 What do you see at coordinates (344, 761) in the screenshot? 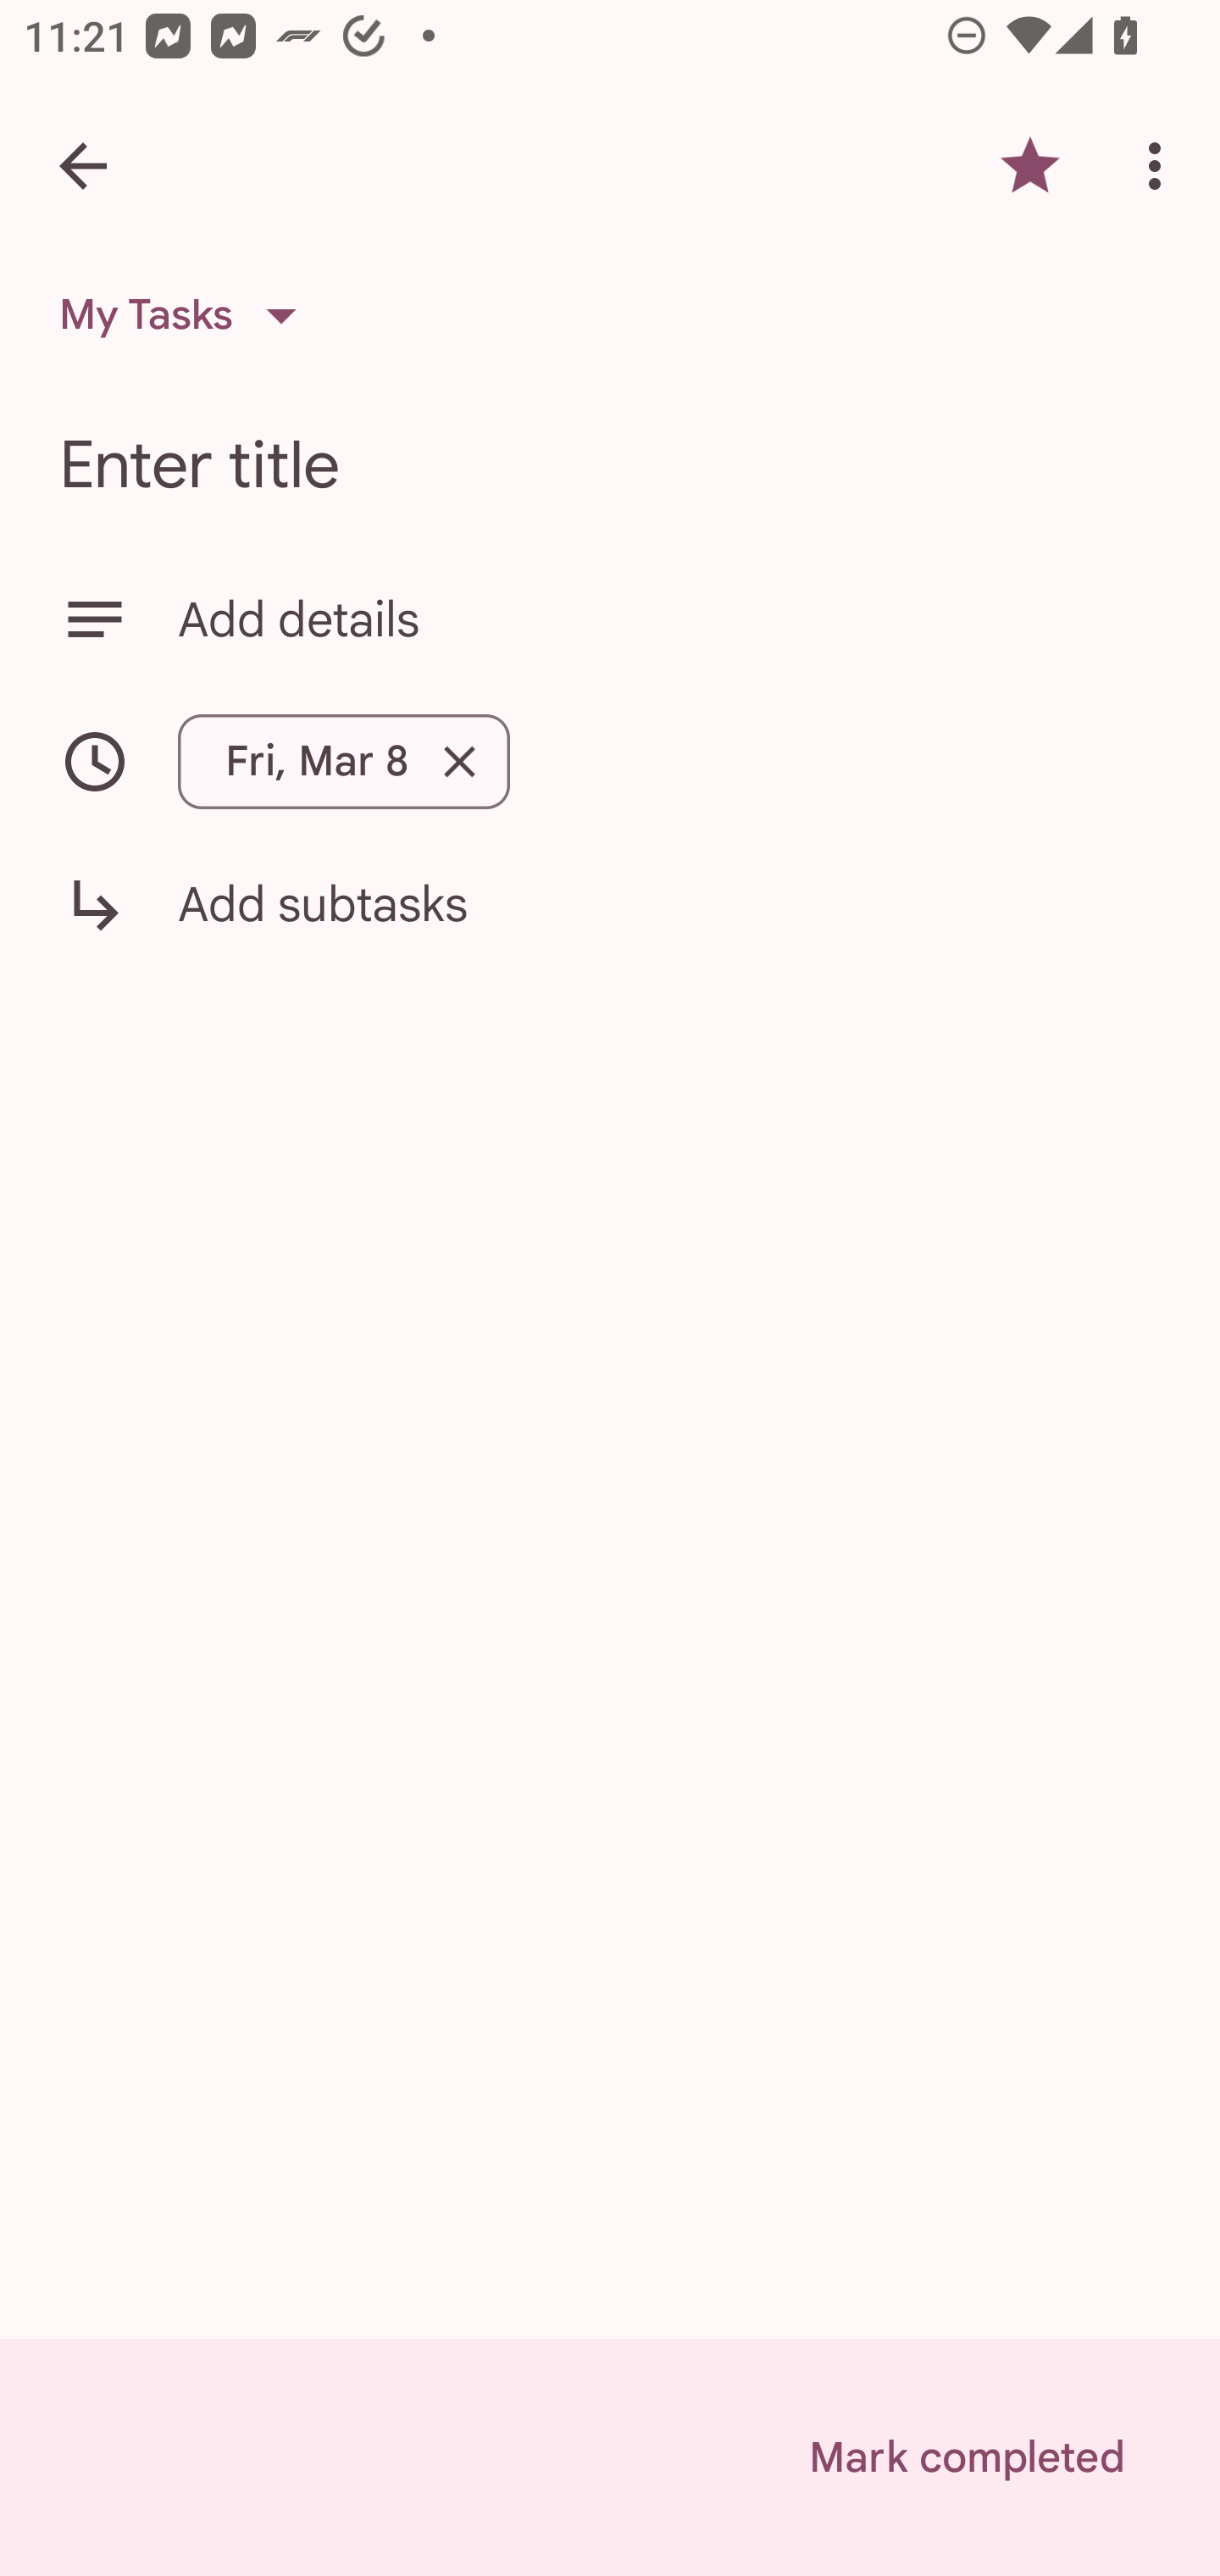
I see `Fri, Mar 8 Remove date/time` at bounding box center [344, 761].